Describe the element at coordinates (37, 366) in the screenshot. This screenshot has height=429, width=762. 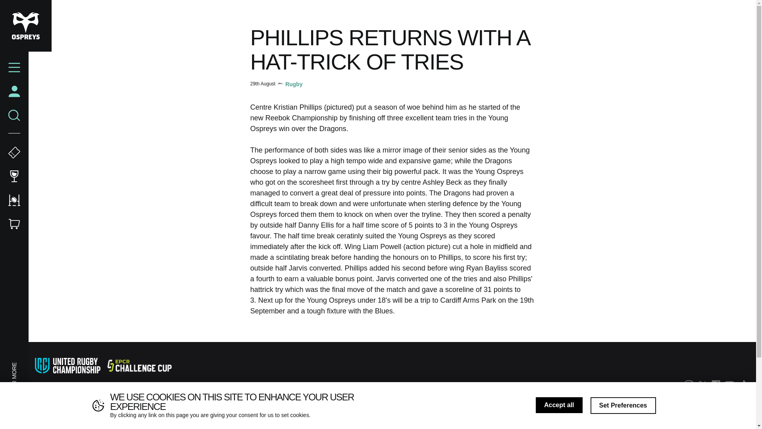
I see `SCROLL FOR MORE` at that location.